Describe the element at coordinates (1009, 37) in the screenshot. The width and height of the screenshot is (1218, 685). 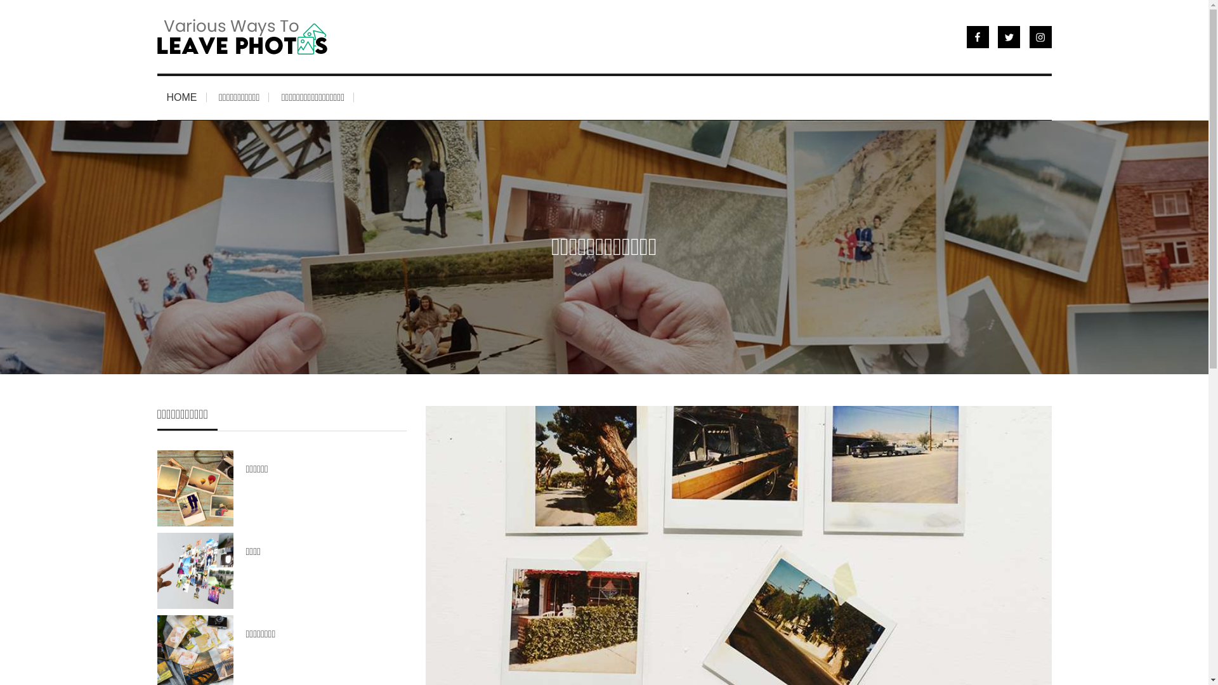
I see `Twitter` at that location.